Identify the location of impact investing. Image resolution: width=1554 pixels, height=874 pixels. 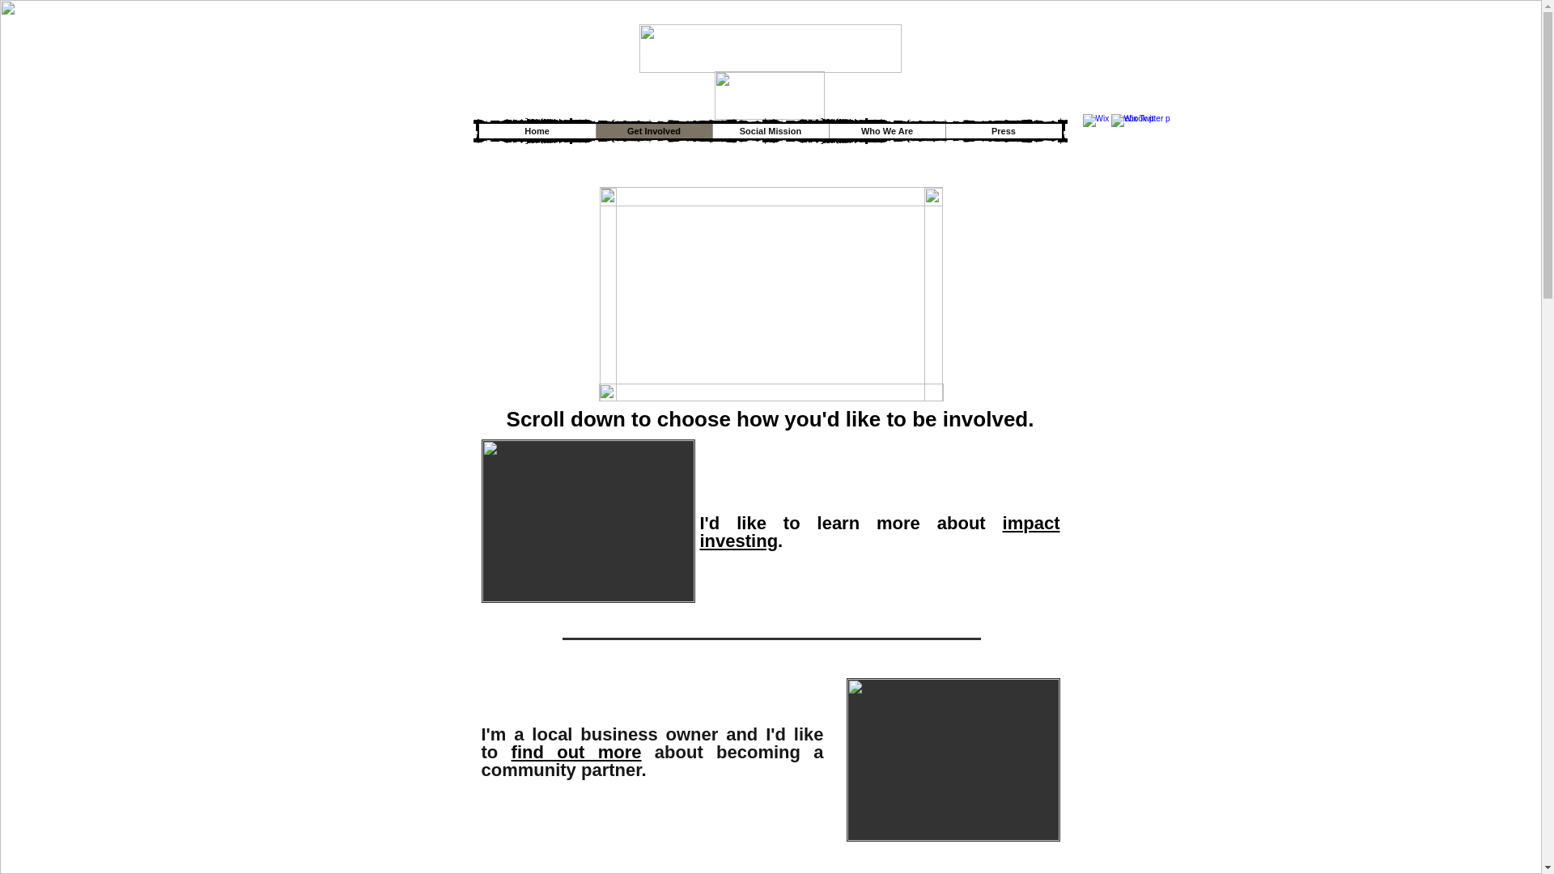
(879, 532).